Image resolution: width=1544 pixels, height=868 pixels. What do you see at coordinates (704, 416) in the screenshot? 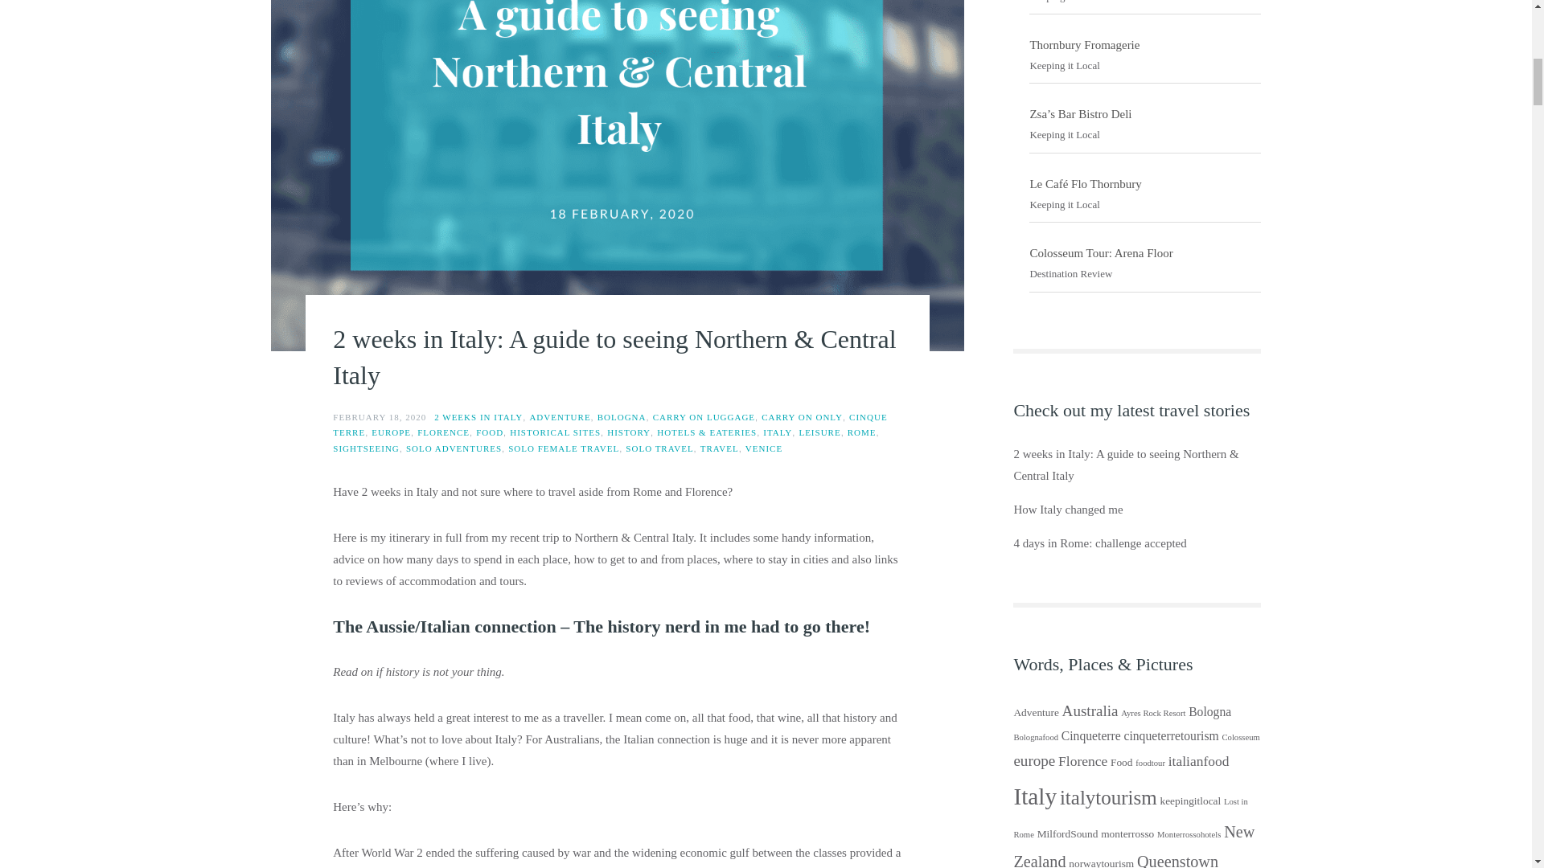
I see `CARRY ON LUGGAGE` at bounding box center [704, 416].